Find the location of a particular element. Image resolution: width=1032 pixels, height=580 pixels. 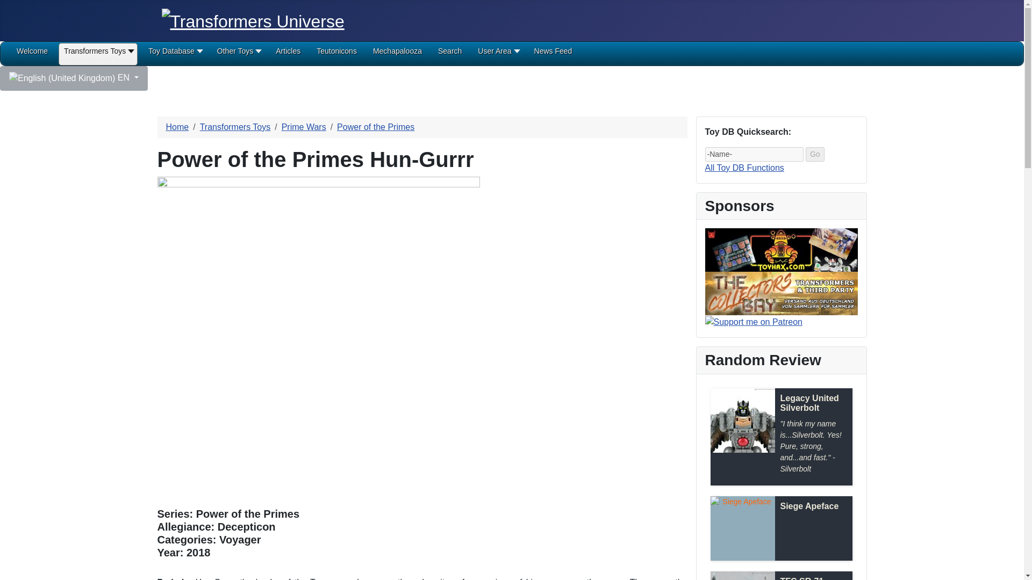

Welcome is located at coordinates (32, 55).